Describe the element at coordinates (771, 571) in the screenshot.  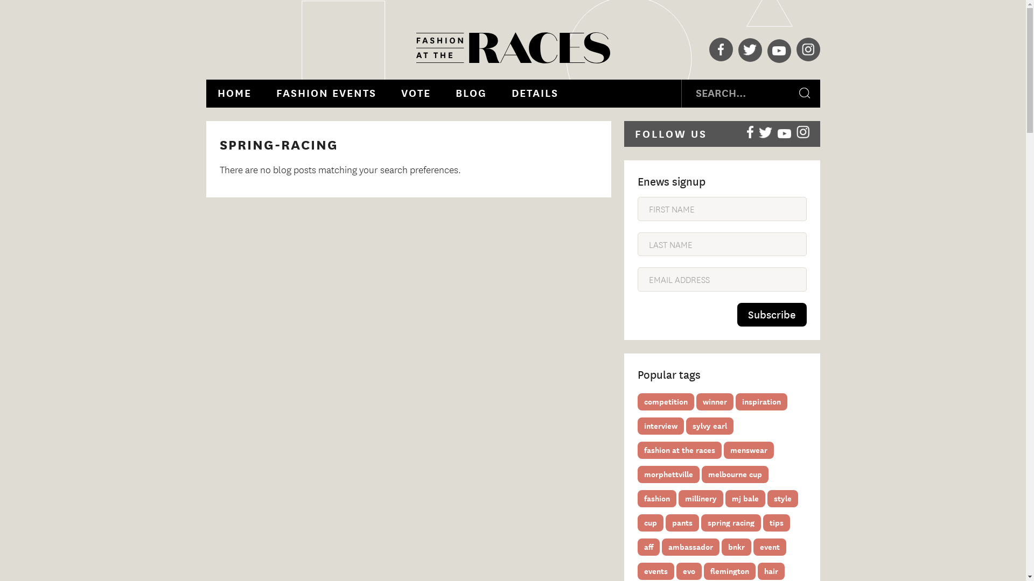
I see `hair` at that location.